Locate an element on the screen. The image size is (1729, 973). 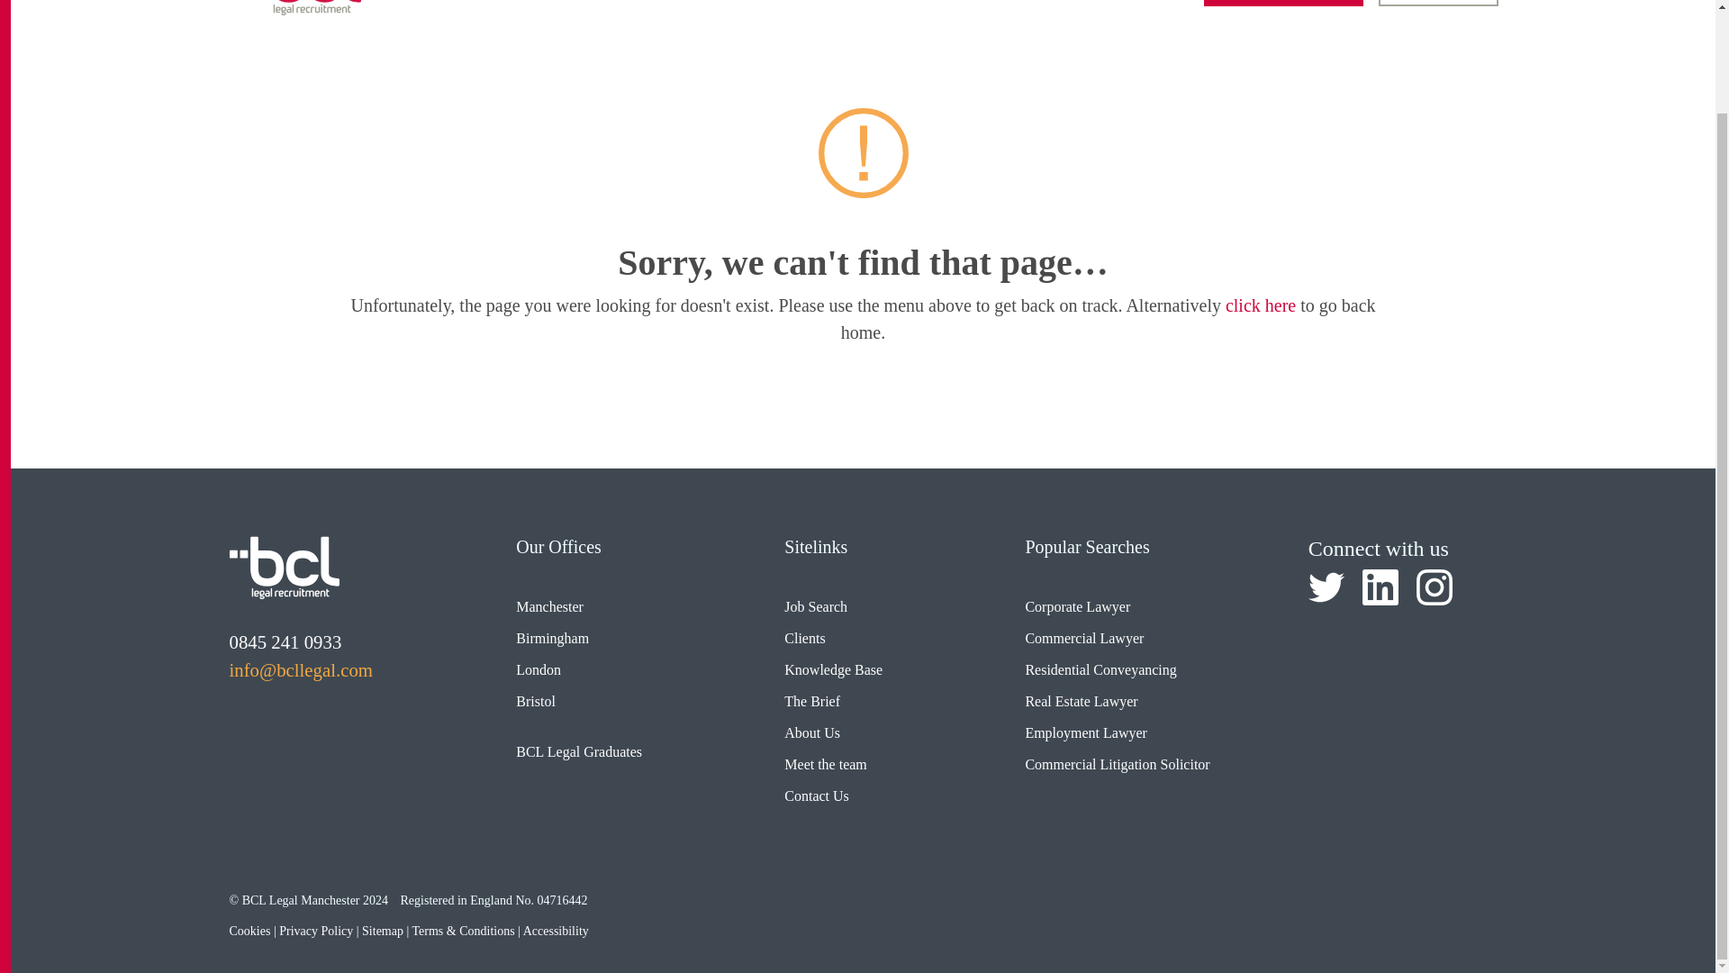
BCL Legal Recruitment is located at coordinates (283, 568).